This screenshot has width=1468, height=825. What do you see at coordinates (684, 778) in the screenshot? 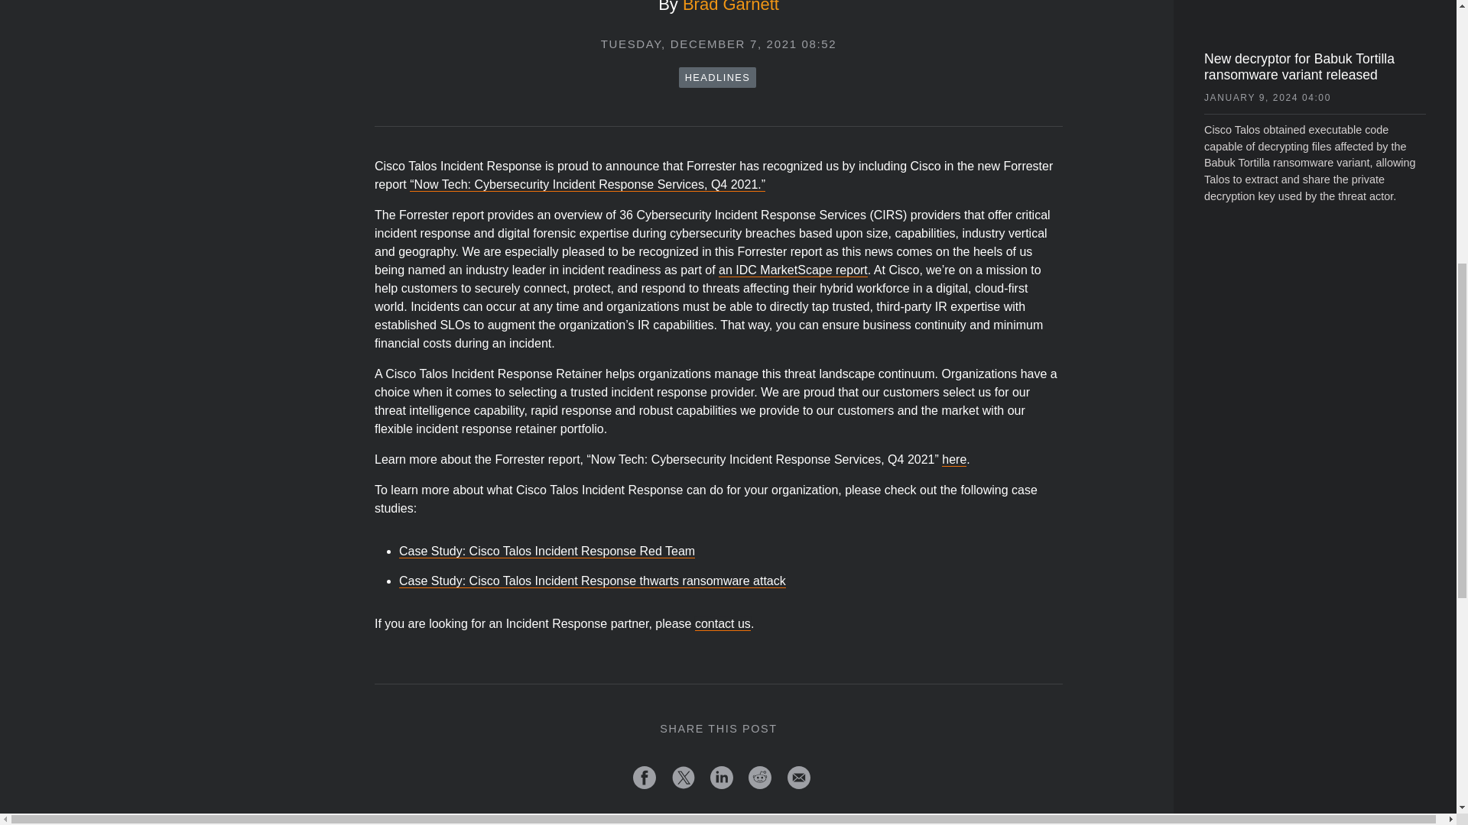
I see `Post This` at bounding box center [684, 778].